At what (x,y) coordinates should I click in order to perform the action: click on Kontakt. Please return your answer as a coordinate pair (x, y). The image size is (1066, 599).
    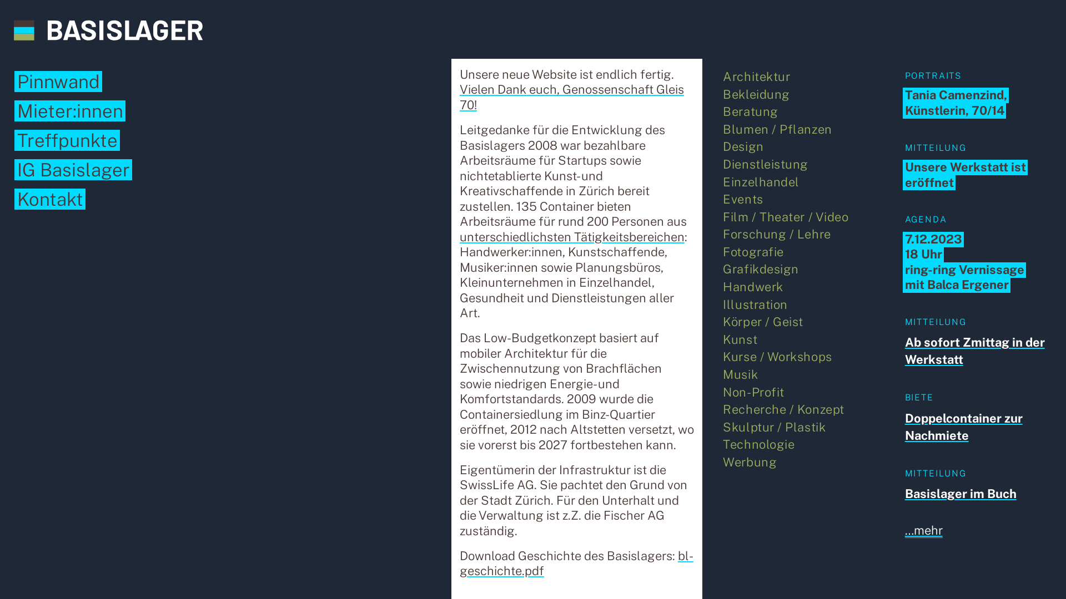
    Looking at the image, I should click on (50, 199).